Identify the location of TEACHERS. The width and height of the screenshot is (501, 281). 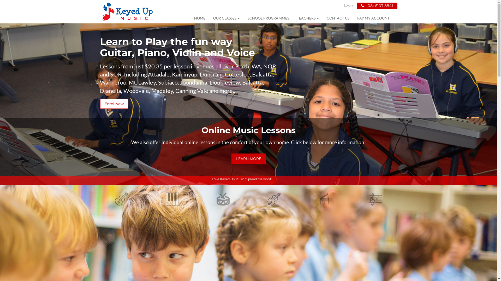
(308, 18).